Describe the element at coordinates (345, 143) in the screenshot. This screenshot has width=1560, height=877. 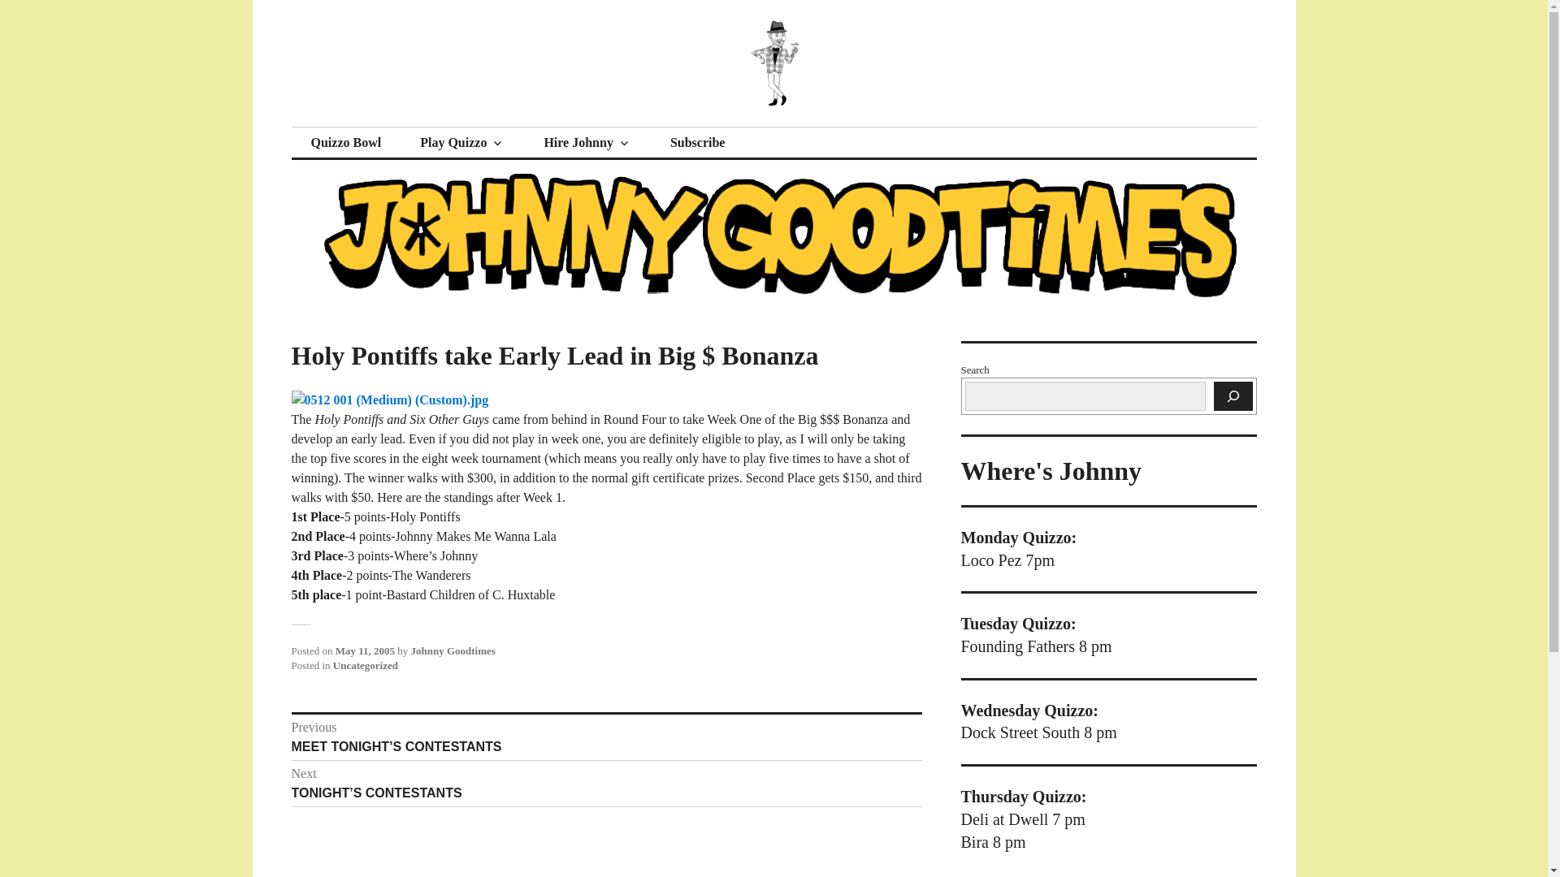
I see `Quizzo Bowl` at that location.